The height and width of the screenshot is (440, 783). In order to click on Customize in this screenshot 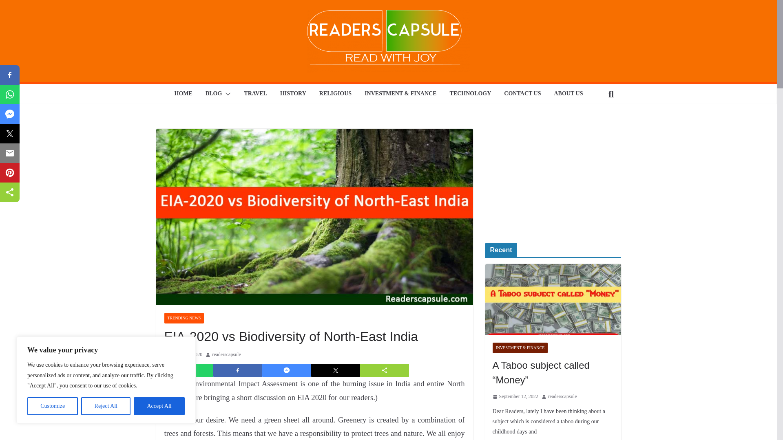, I will do `click(52, 406)`.